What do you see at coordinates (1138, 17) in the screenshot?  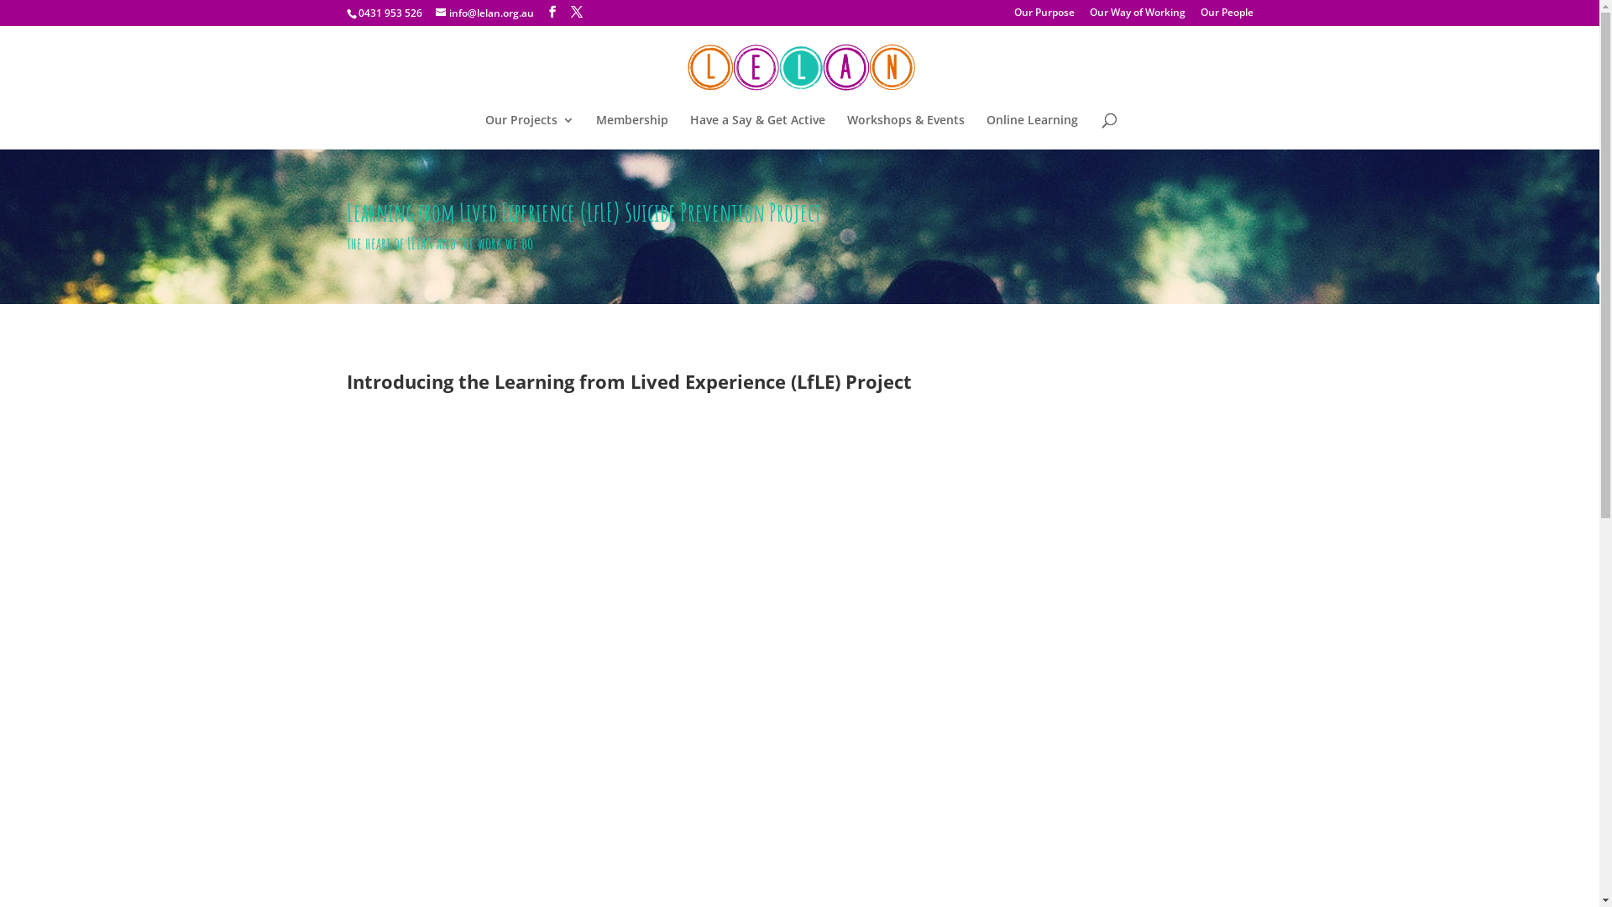 I see `Our Way of Working` at bounding box center [1138, 17].